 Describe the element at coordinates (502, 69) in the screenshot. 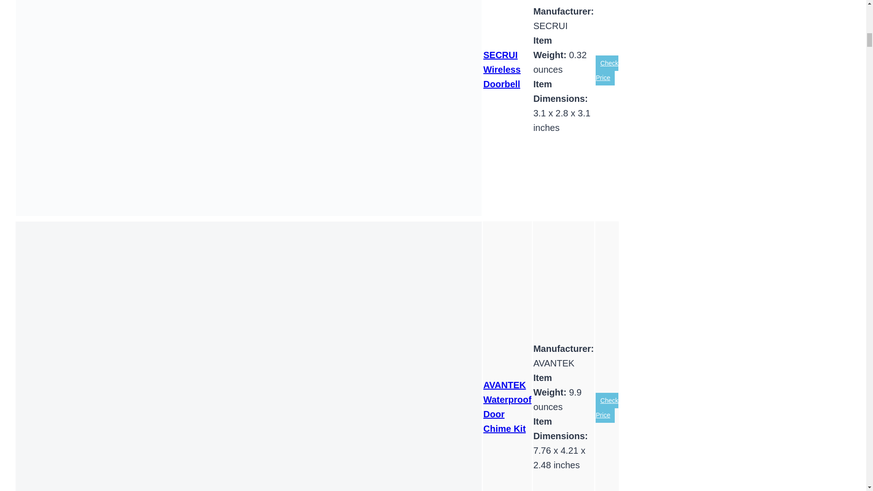

I see `SECRUI Wireless Doorbell` at that location.